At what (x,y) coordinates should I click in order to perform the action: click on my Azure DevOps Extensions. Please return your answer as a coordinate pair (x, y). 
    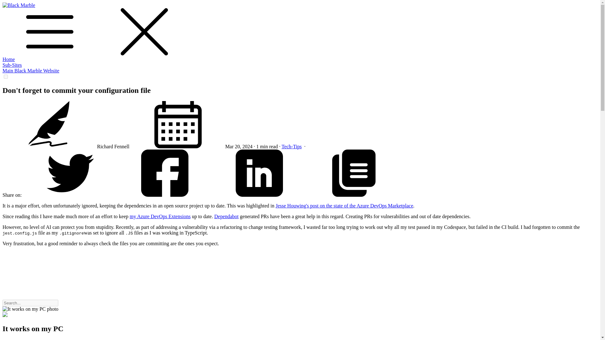
    Looking at the image, I should click on (160, 216).